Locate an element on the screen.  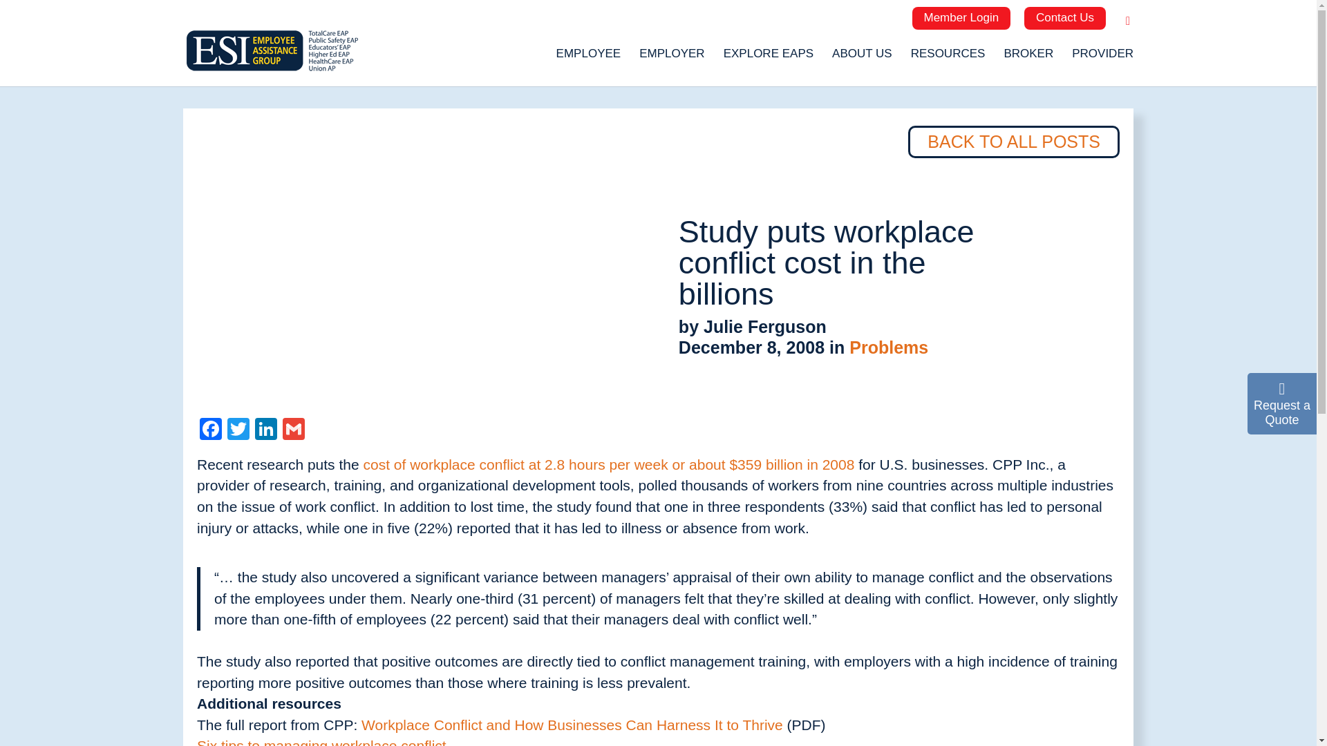
Gmail is located at coordinates (294, 430).